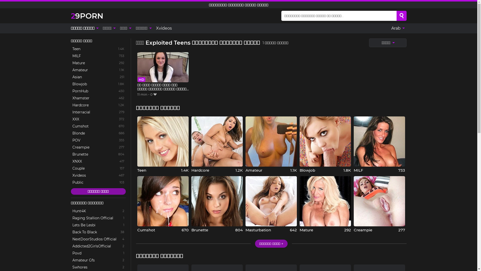 Image resolution: width=481 pixels, height=271 pixels. What do you see at coordinates (98, 70) in the screenshot?
I see `Amateur` at bounding box center [98, 70].